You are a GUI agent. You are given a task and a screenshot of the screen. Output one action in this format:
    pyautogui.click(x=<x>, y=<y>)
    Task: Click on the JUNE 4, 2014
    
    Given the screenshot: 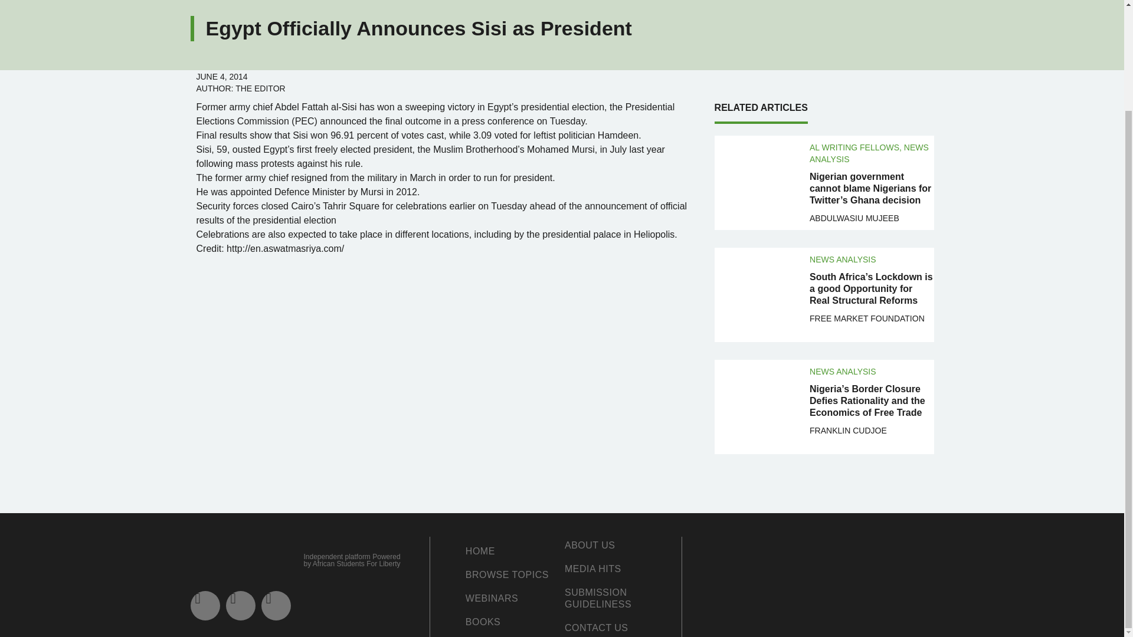 What is the action you would take?
    pyautogui.click(x=221, y=75)
    